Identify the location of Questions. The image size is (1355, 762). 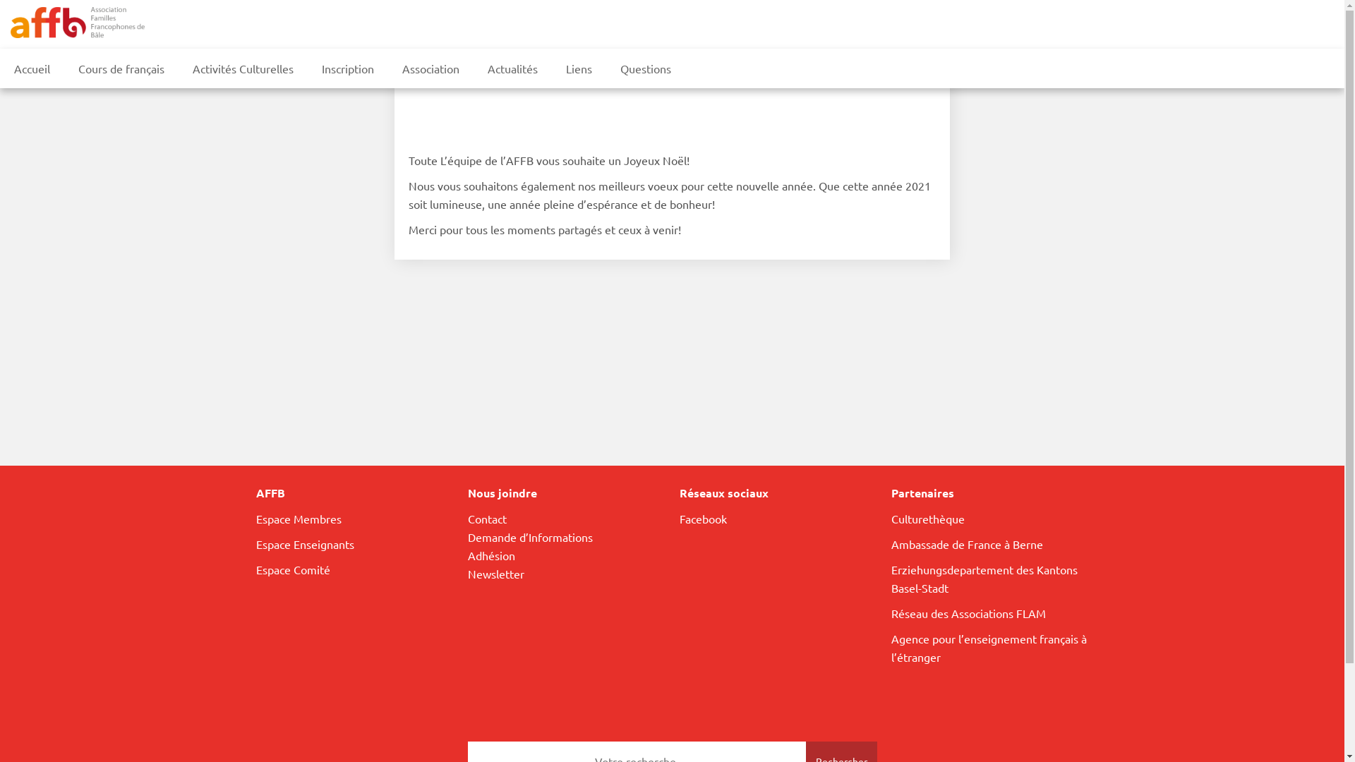
(646, 68).